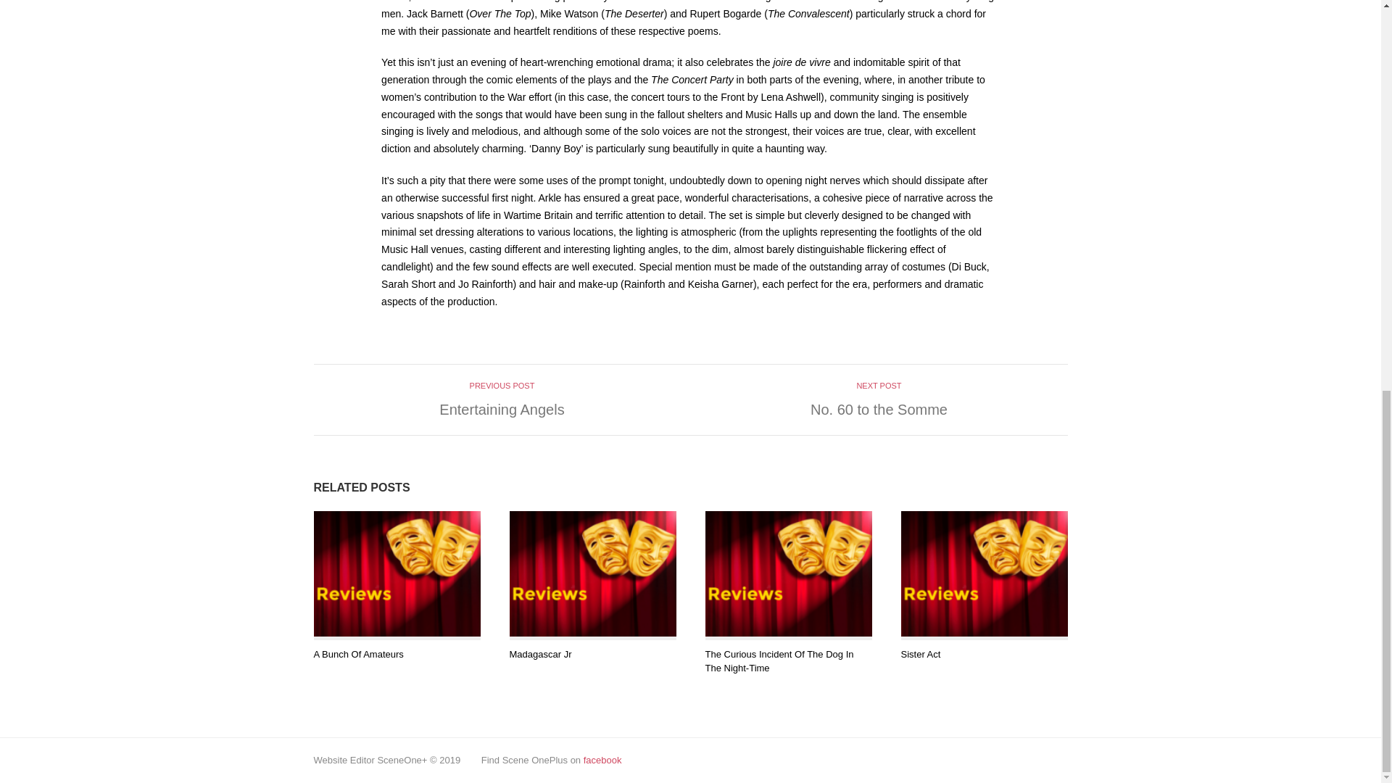 Image resolution: width=1392 pixels, height=783 pixels. Describe the element at coordinates (921, 654) in the screenshot. I see `Sister Act` at that location.